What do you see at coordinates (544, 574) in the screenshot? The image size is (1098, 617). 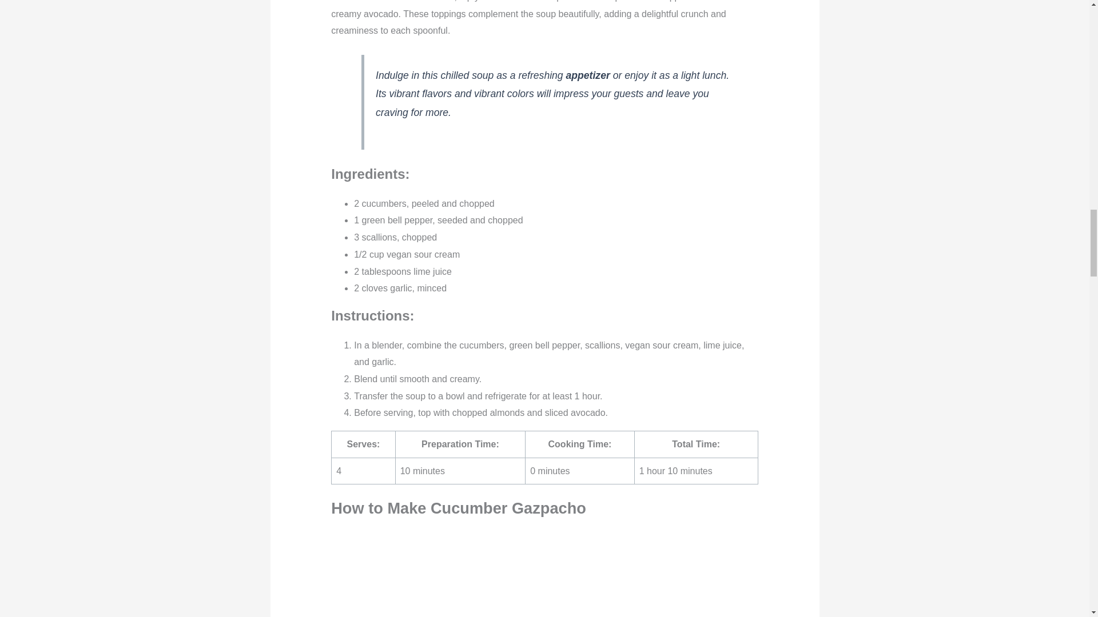 I see `Cucumber Gazpacho` at bounding box center [544, 574].